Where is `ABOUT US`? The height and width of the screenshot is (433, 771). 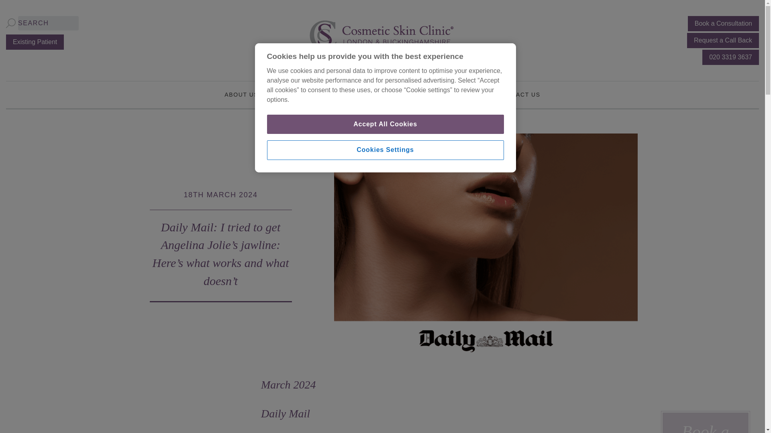 ABOUT US is located at coordinates (241, 95).